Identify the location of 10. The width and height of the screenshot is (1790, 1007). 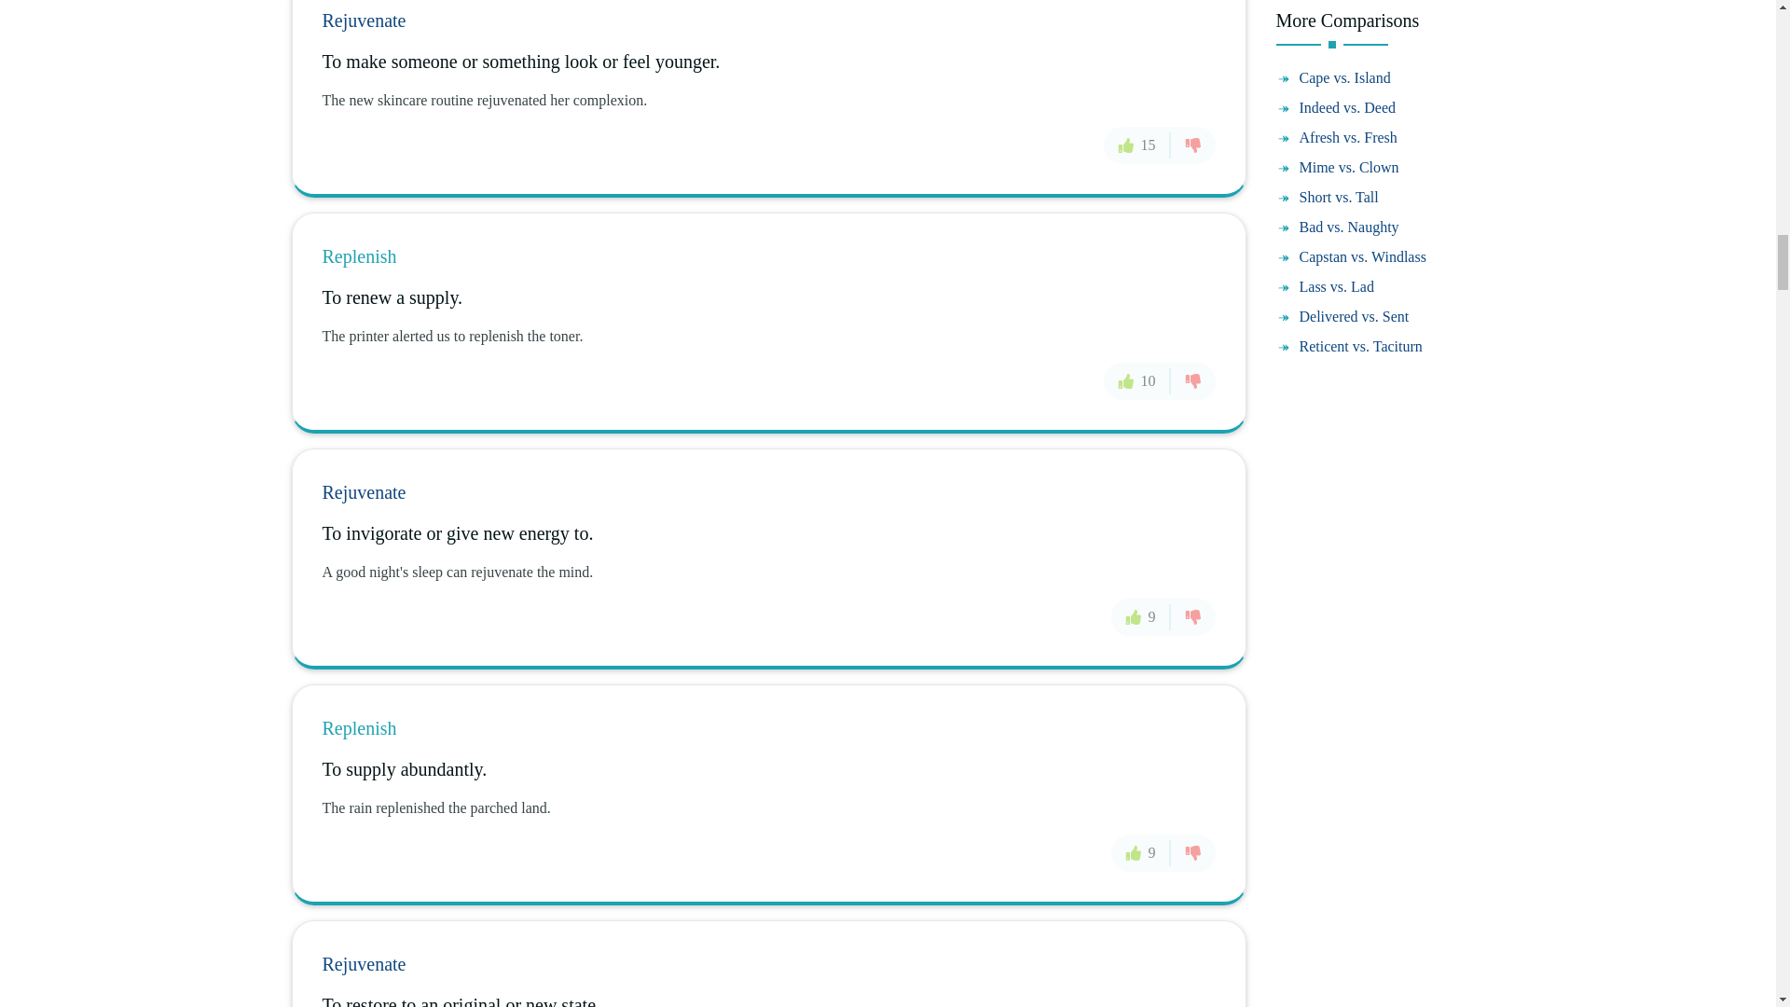
(1137, 380).